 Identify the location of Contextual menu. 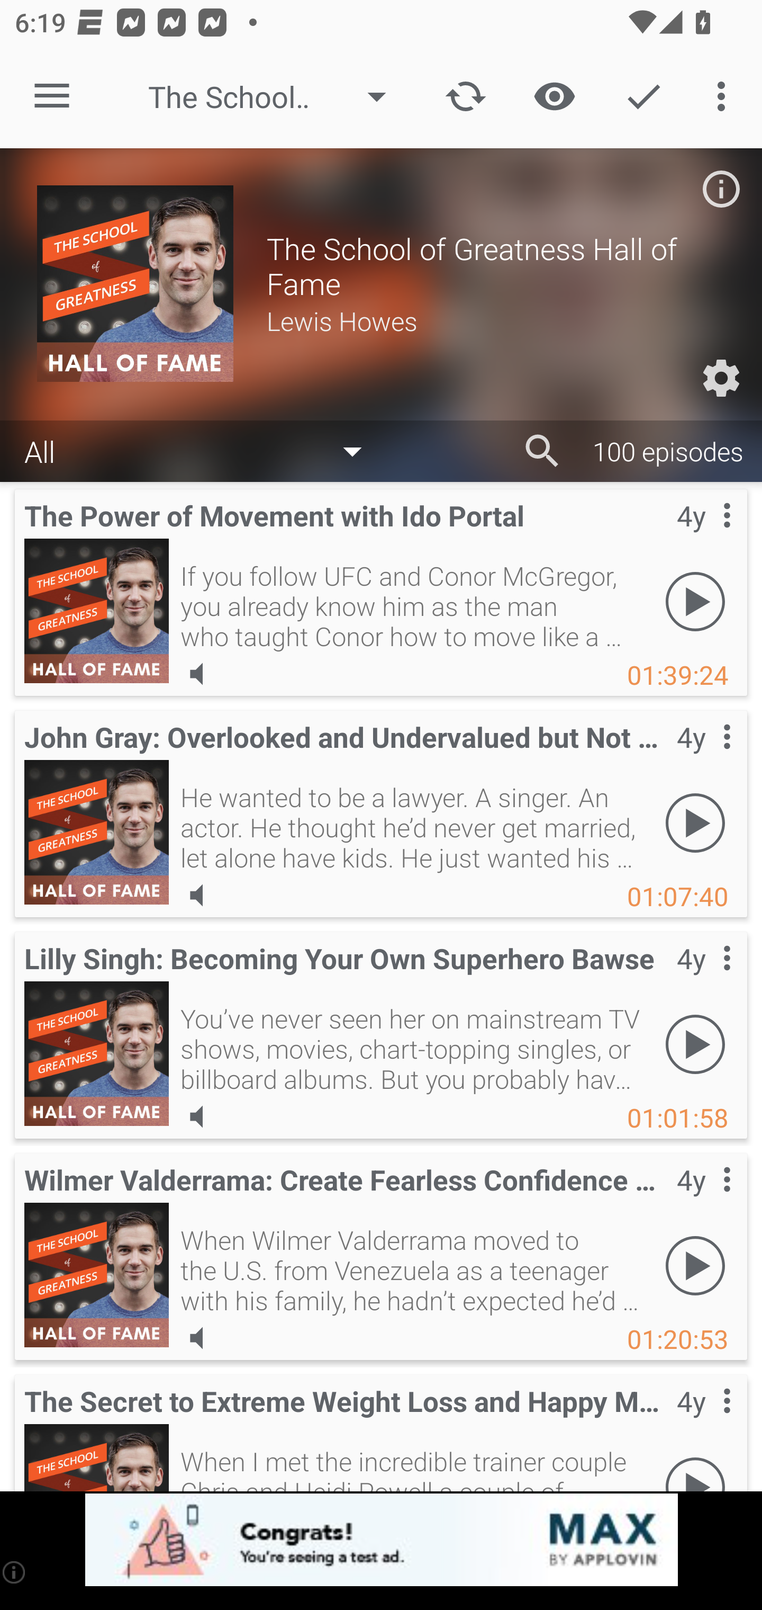
(704, 537).